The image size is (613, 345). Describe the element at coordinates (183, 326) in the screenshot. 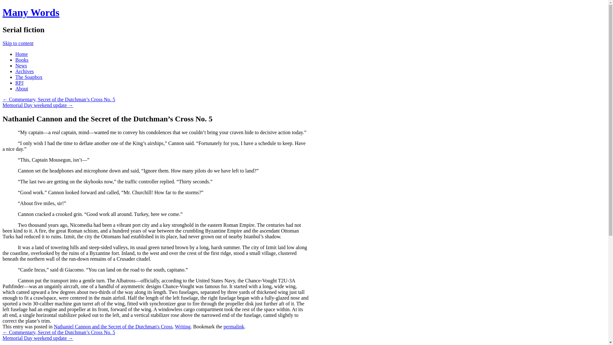

I see `Writing` at that location.